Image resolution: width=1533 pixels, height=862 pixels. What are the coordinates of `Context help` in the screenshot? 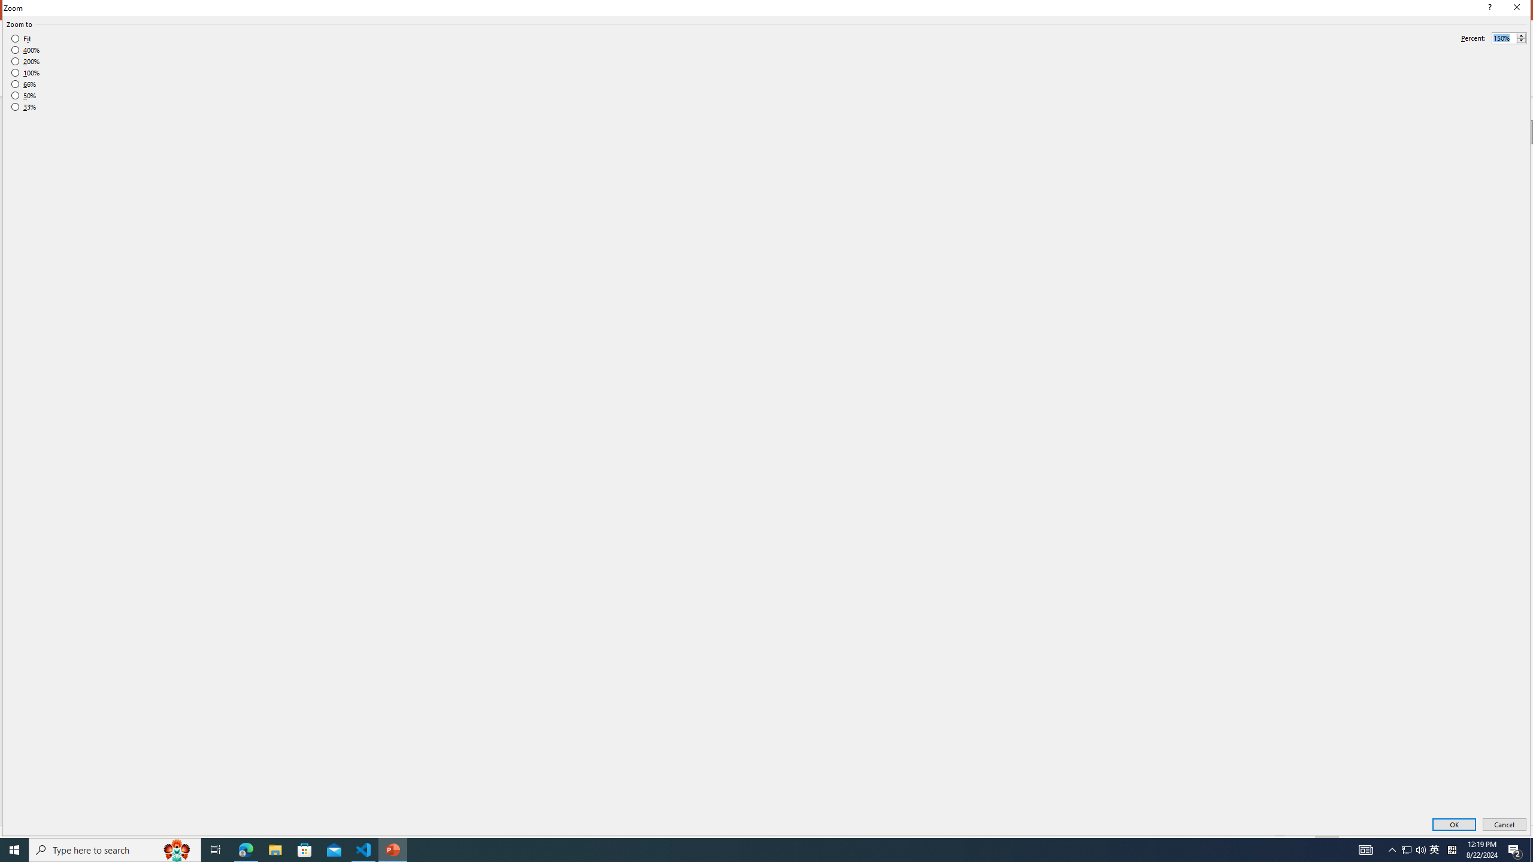 It's located at (1488, 8).